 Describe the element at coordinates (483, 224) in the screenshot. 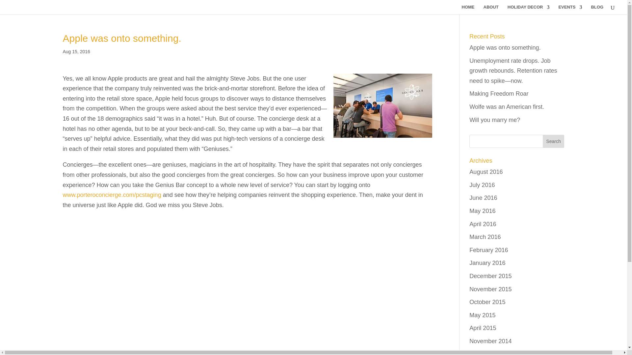

I see `April 2016` at that location.